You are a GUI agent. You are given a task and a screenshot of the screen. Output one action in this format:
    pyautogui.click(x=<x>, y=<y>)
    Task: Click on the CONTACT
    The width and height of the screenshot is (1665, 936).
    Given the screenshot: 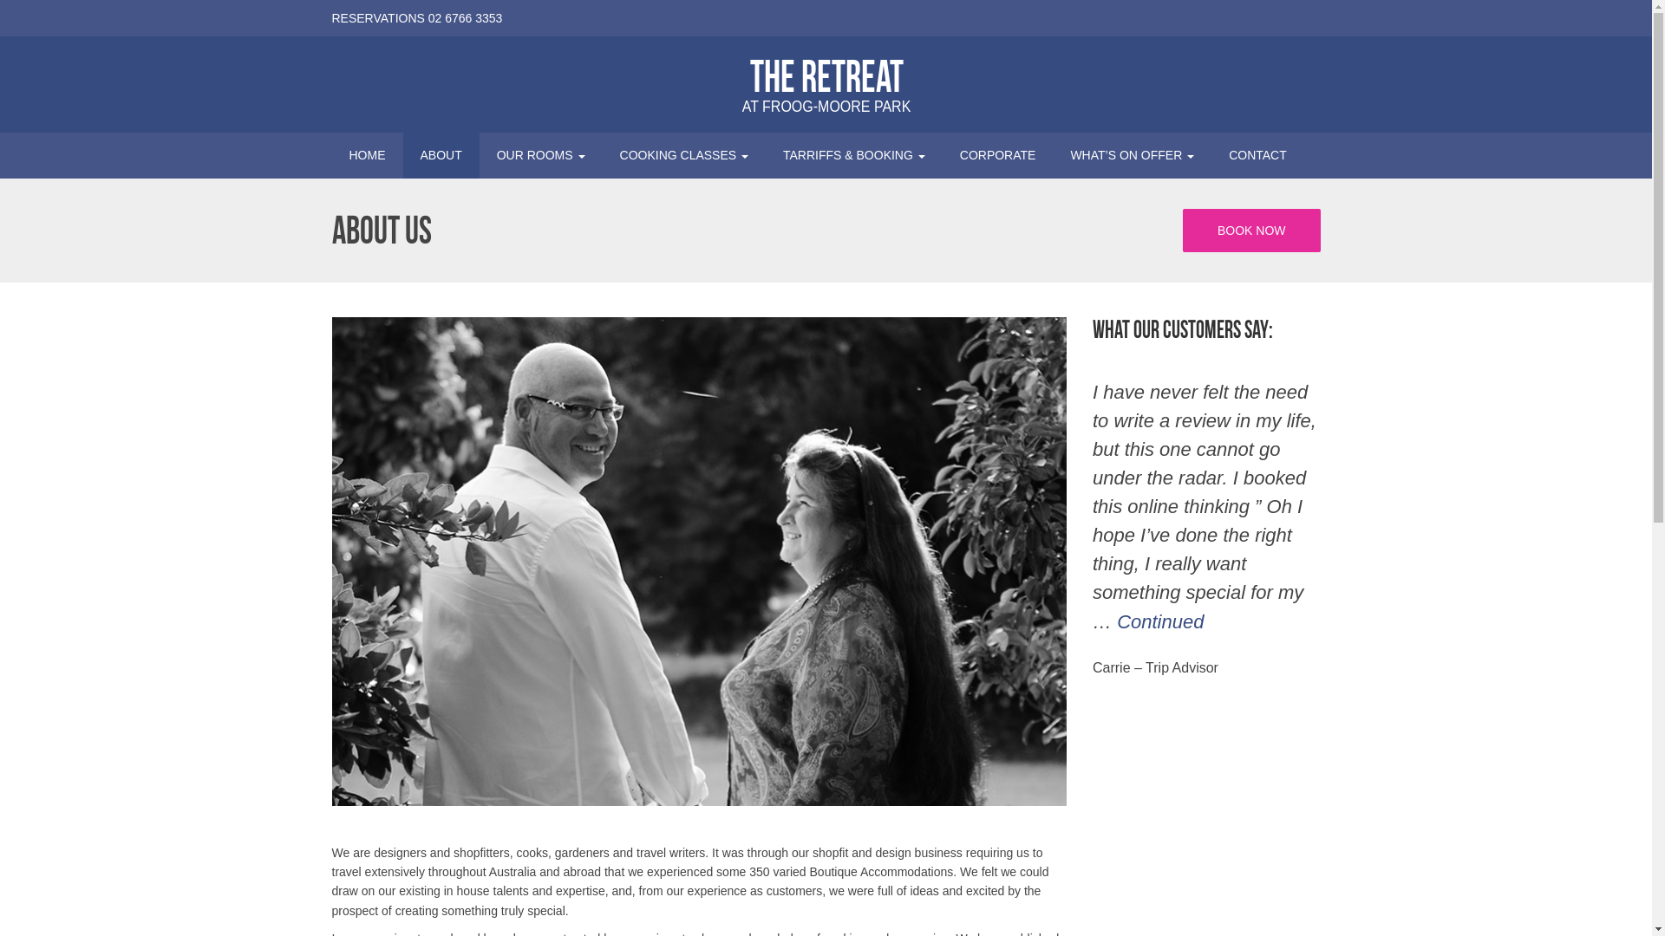 What is the action you would take?
    pyautogui.click(x=1257, y=155)
    